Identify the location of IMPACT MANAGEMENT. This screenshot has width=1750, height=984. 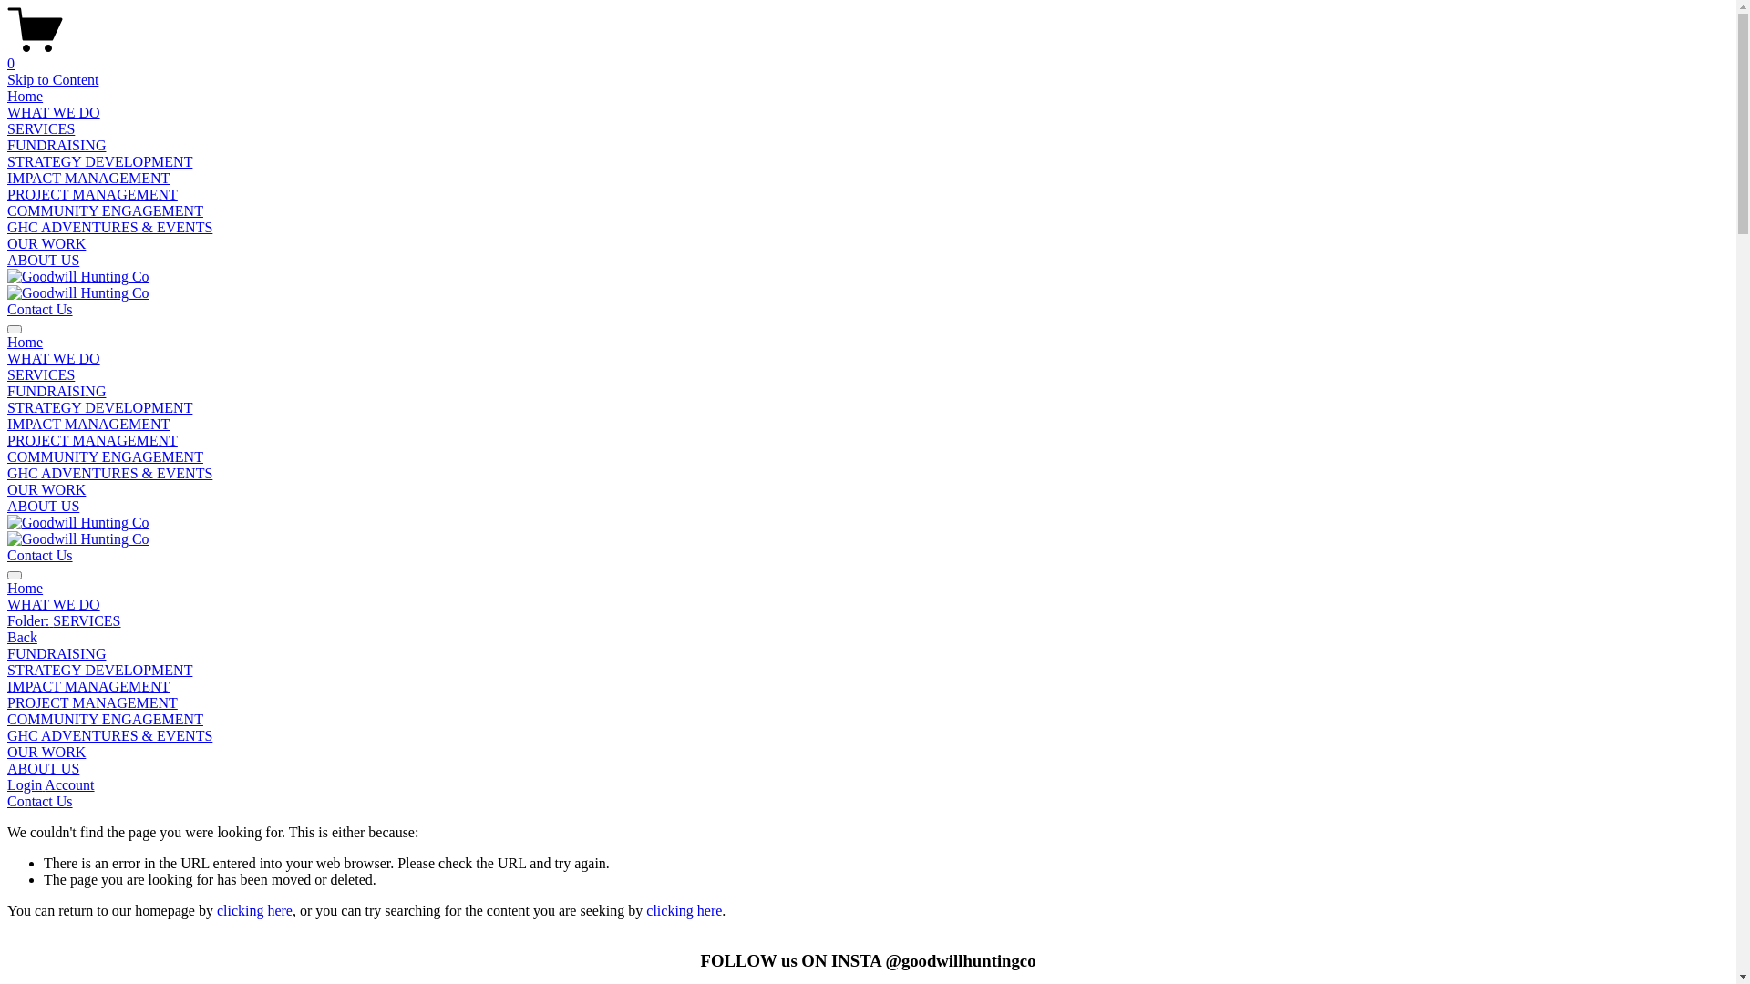
(88, 178).